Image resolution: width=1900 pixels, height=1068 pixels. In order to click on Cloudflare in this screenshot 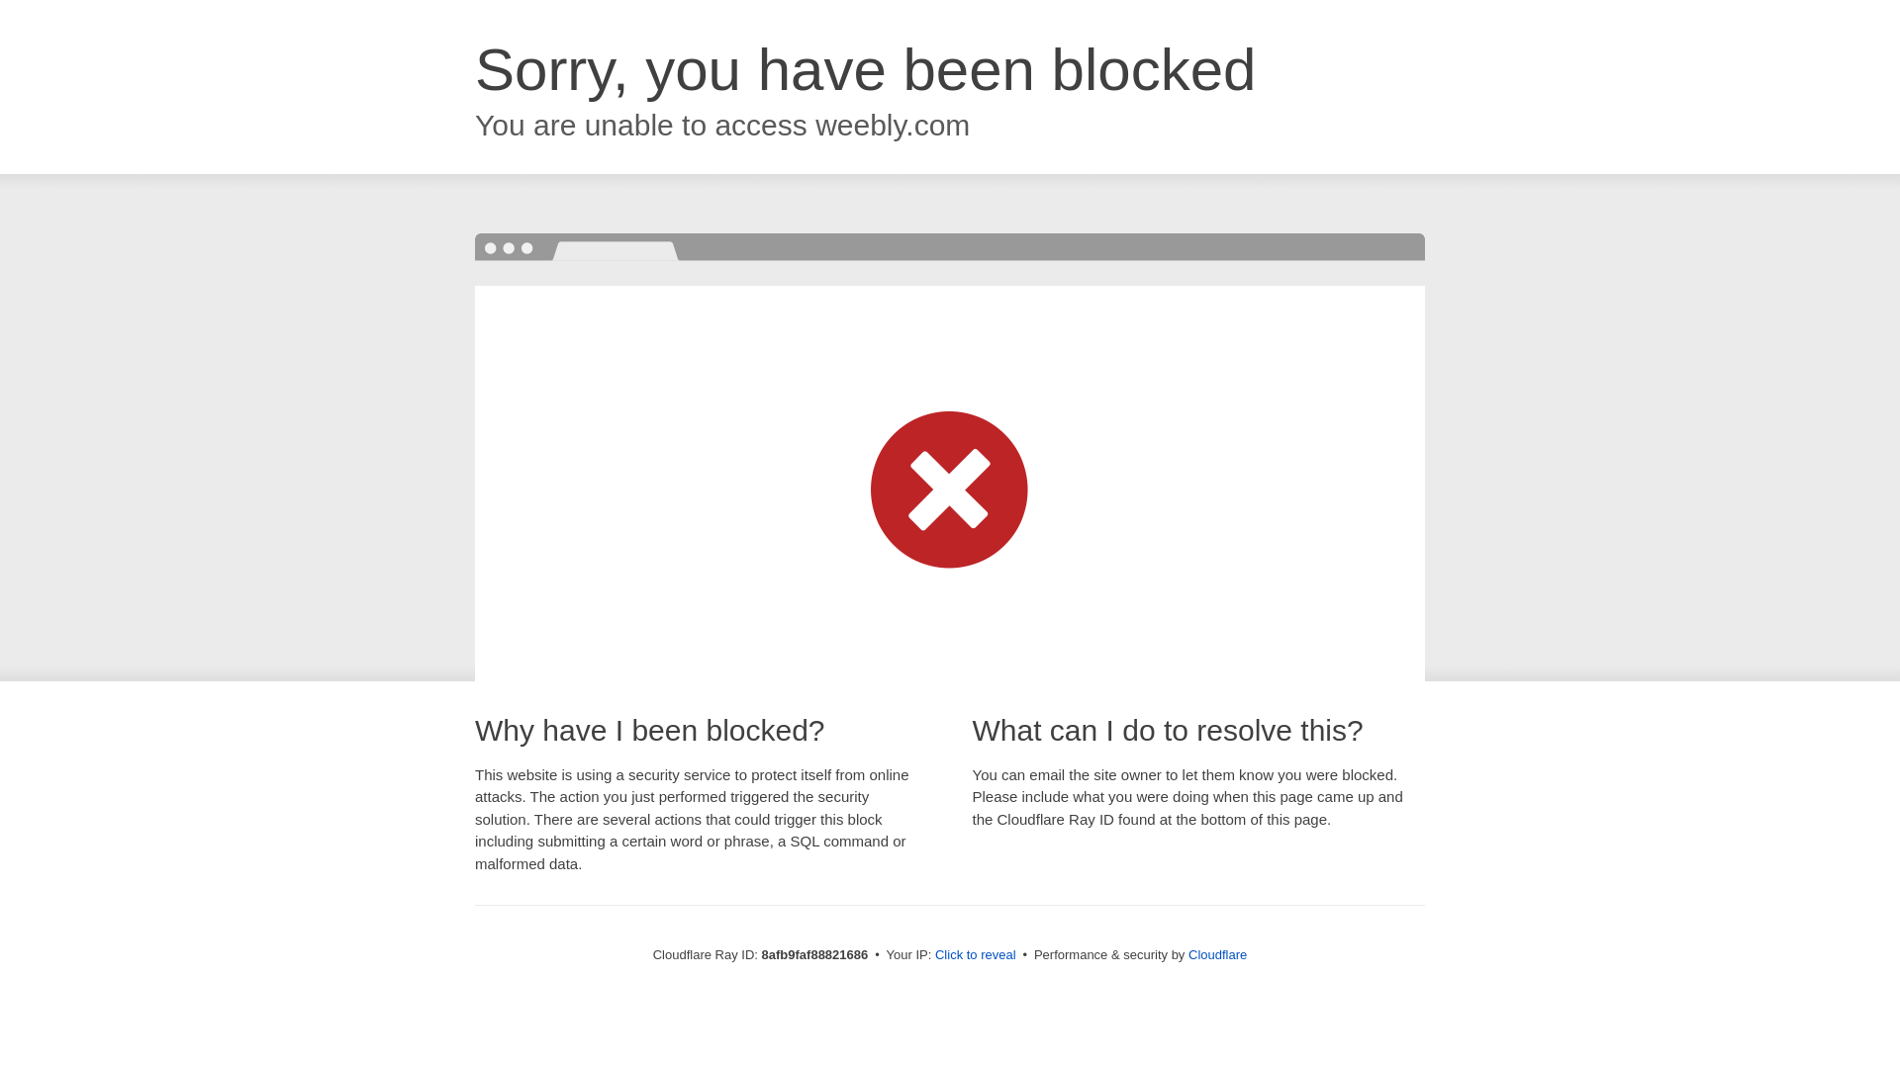, I will do `click(1217, 954)`.